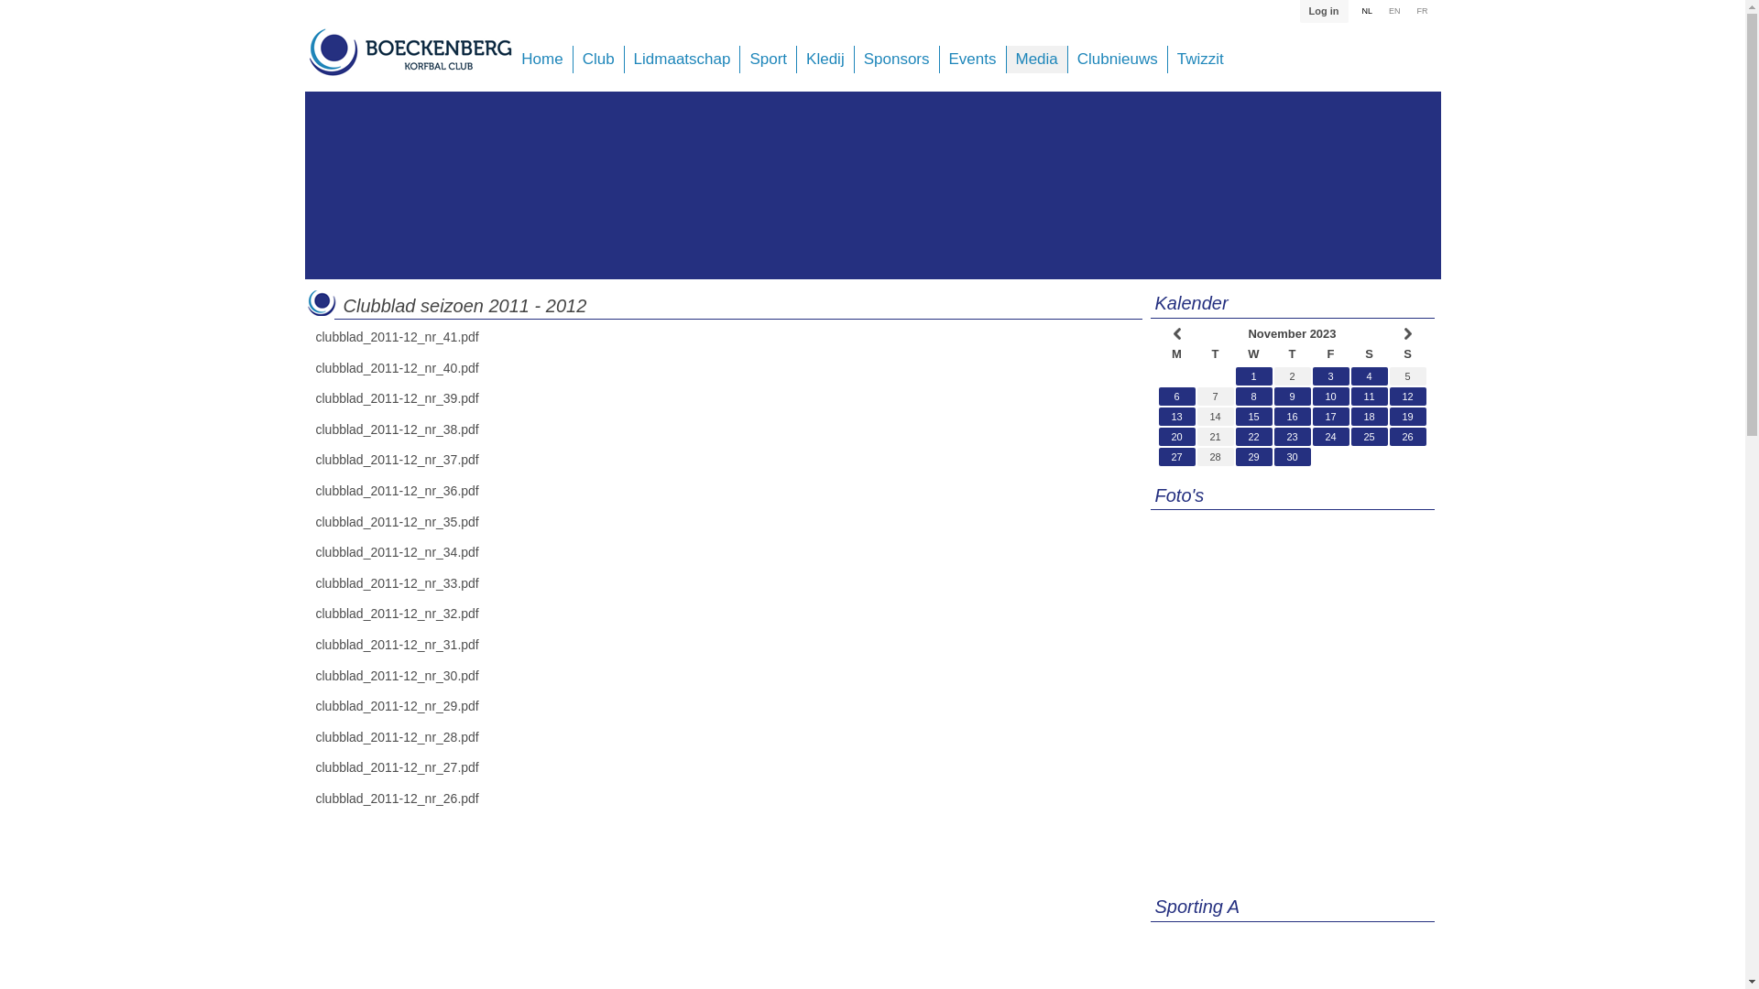  Describe the element at coordinates (397, 552) in the screenshot. I see `clubblad_2011-12_nr_34.pdf` at that location.